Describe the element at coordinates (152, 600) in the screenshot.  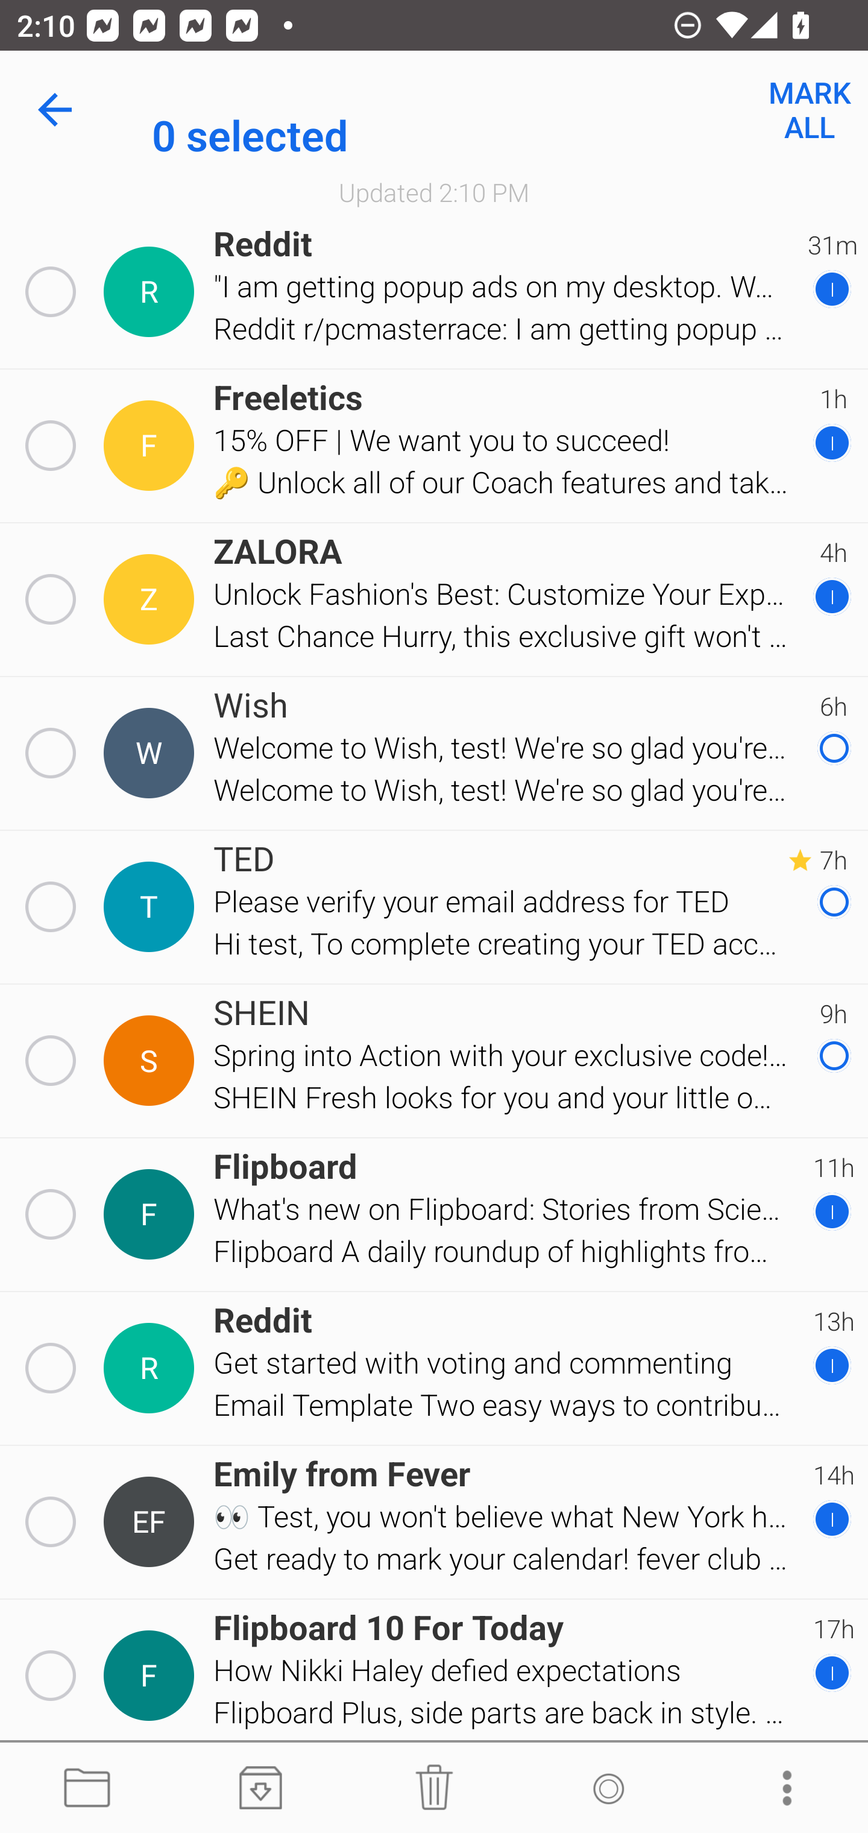
I see `Contact Details` at that location.